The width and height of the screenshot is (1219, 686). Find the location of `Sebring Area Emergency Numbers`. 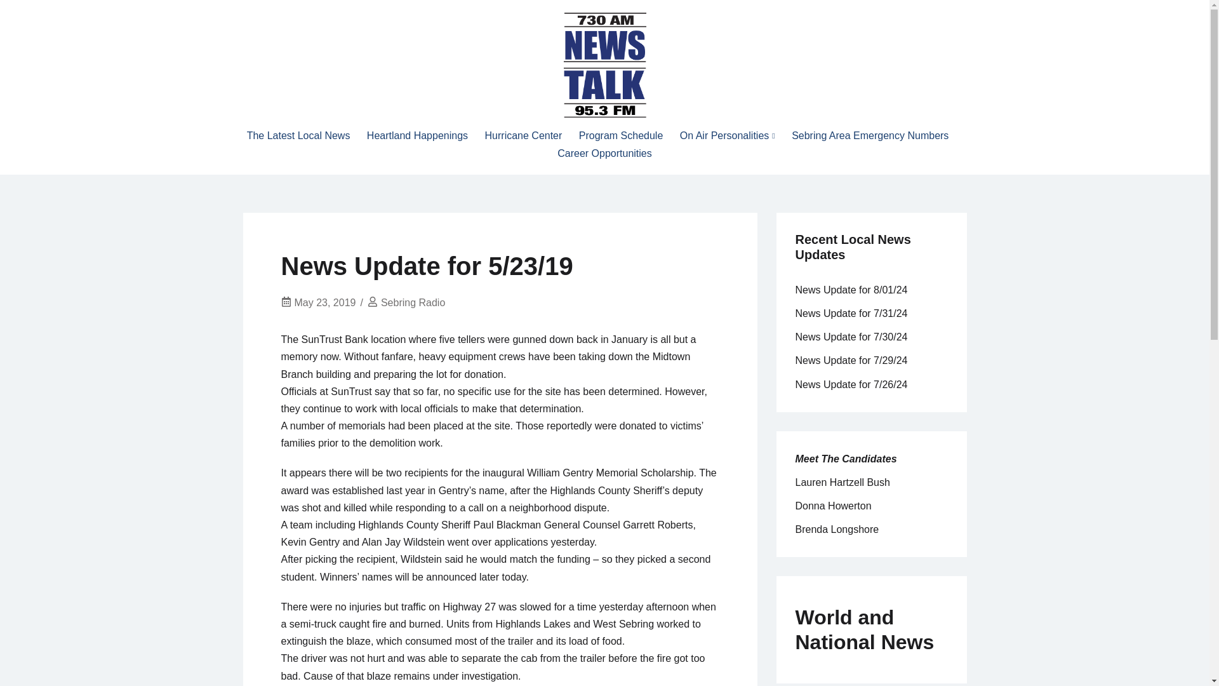

Sebring Area Emergency Numbers is located at coordinates (870, 135).